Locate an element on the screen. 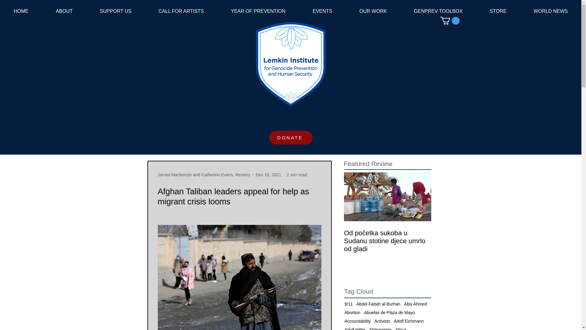 Image resolution: width=586 pixels, height=330 pixels. DONATE is located at coordinates (291, 137).